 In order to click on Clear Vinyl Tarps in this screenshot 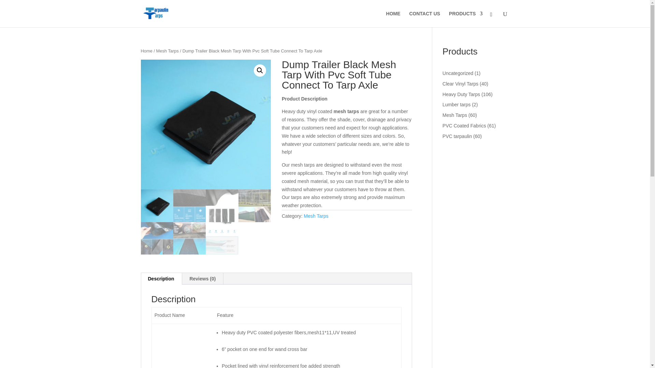, I will do `click(460, 83)`.